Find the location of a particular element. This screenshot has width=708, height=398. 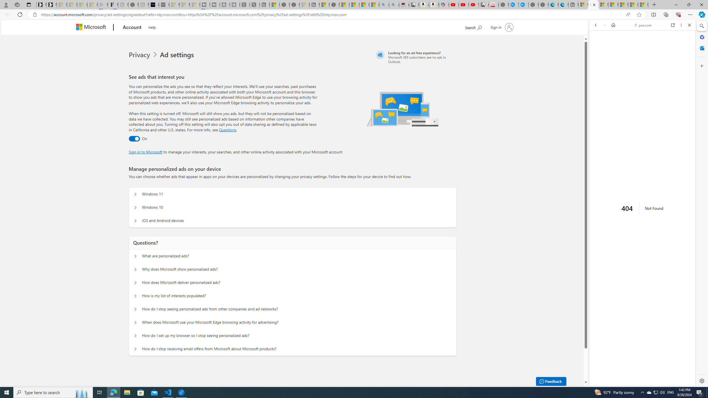

YouTube Kids - An App Created for Kids to Explore Content is located at coordinates (474, 5).